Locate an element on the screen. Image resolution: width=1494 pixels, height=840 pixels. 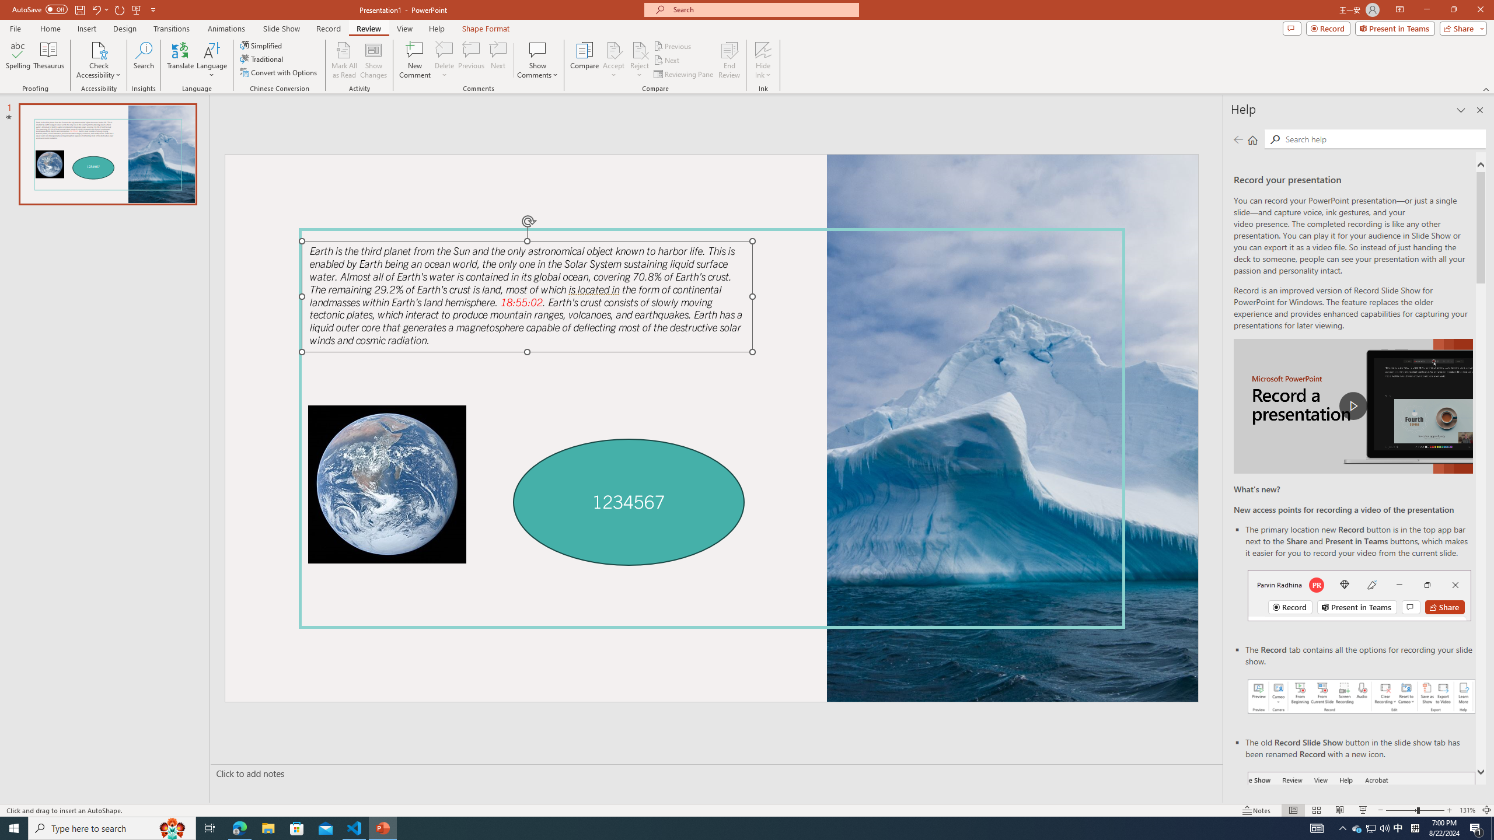
Compare is located at coordinates (585, 60).